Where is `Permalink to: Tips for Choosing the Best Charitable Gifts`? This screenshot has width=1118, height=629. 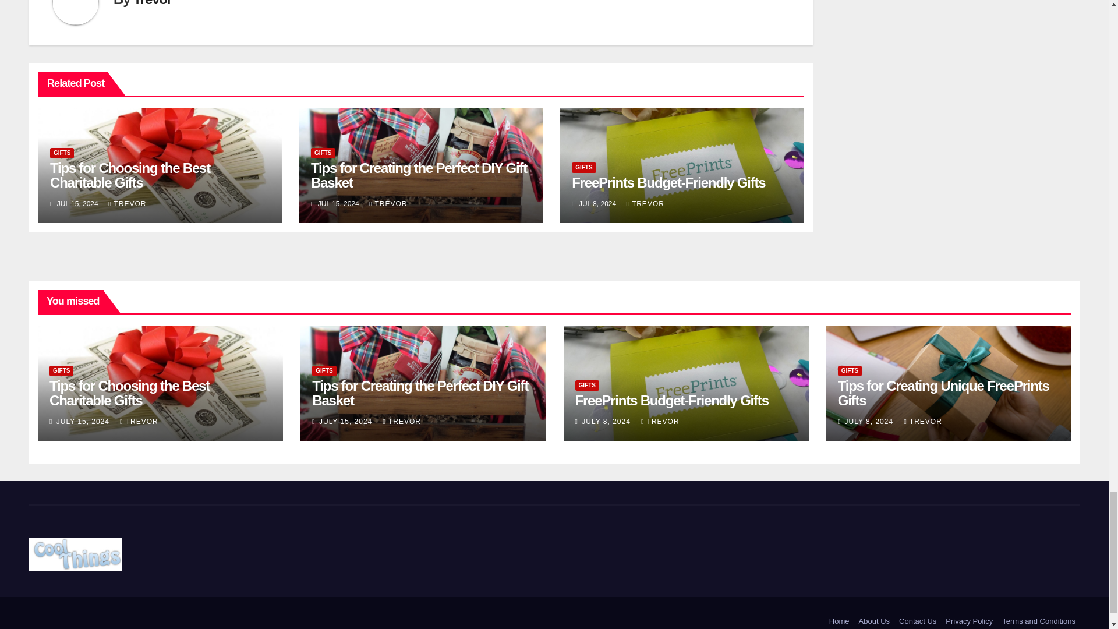
Permalink to: Tips for Choosing the Best Charitable Gifts is located at coordinates (129, 393).